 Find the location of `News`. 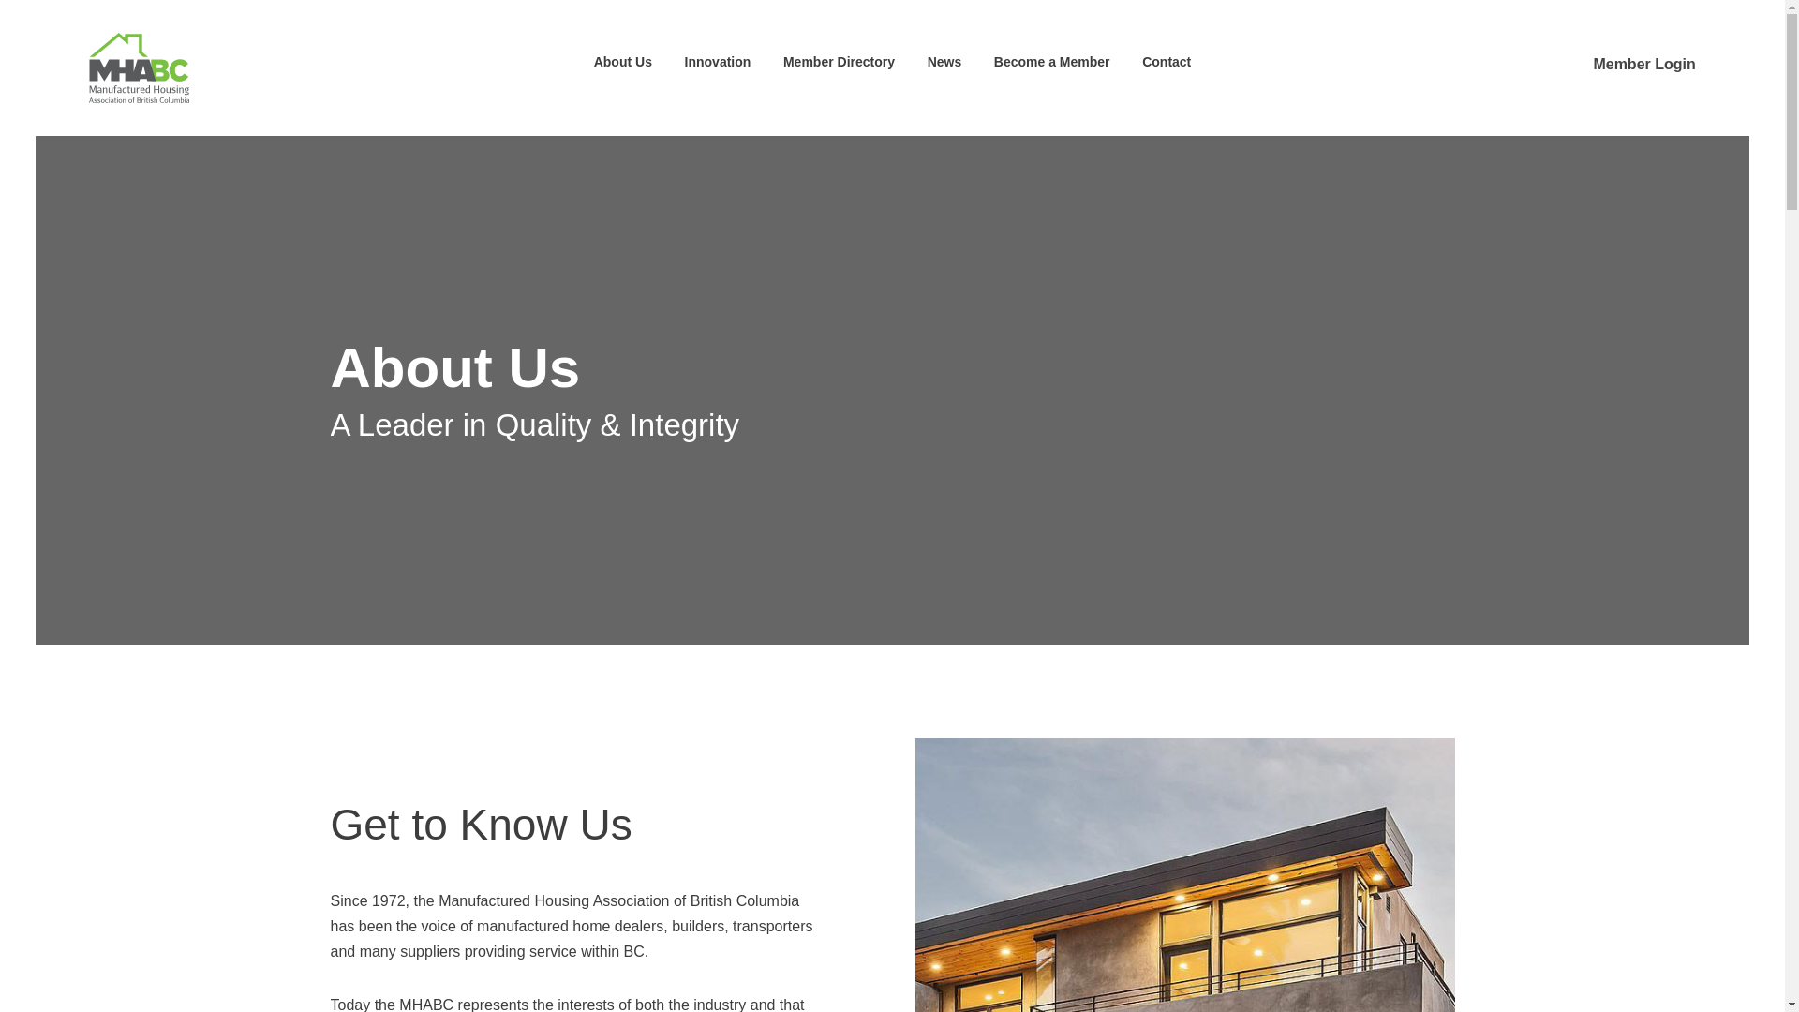

News is located at coordinates (944, 67).